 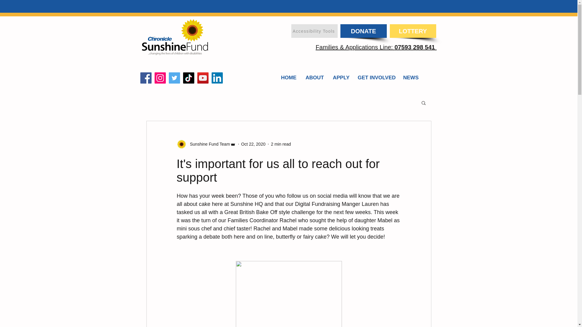 What do you see at coordinates (289, 78) in the screenshot?
I see `HOME` at bounding box center [289, 78].